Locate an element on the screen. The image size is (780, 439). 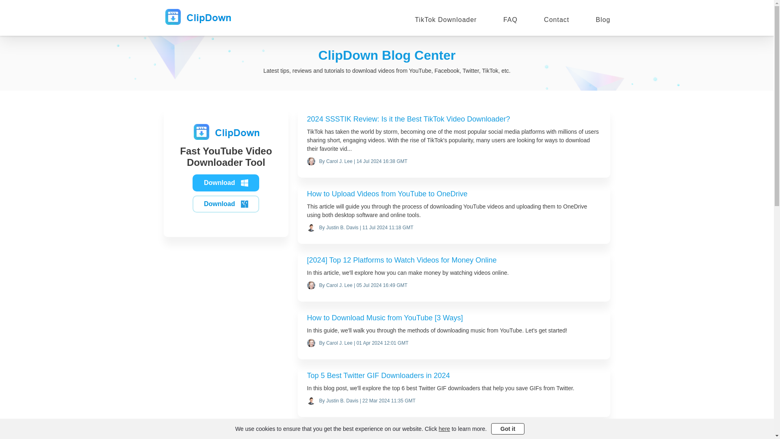
here is located at coordinates (444, 428).